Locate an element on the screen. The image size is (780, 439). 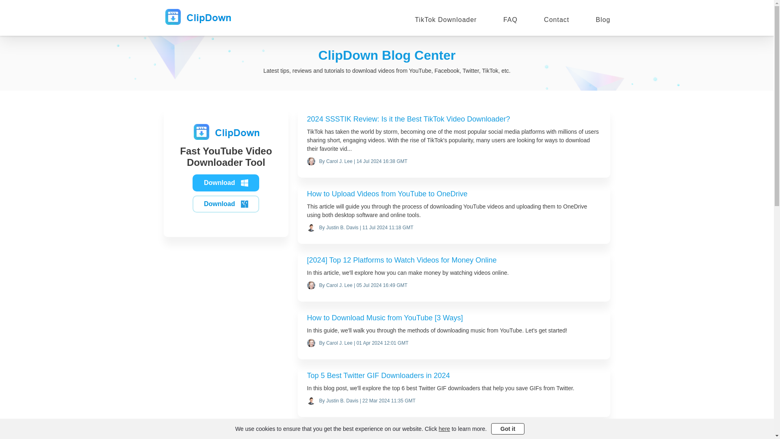
here is located at coordinates (444, 428).